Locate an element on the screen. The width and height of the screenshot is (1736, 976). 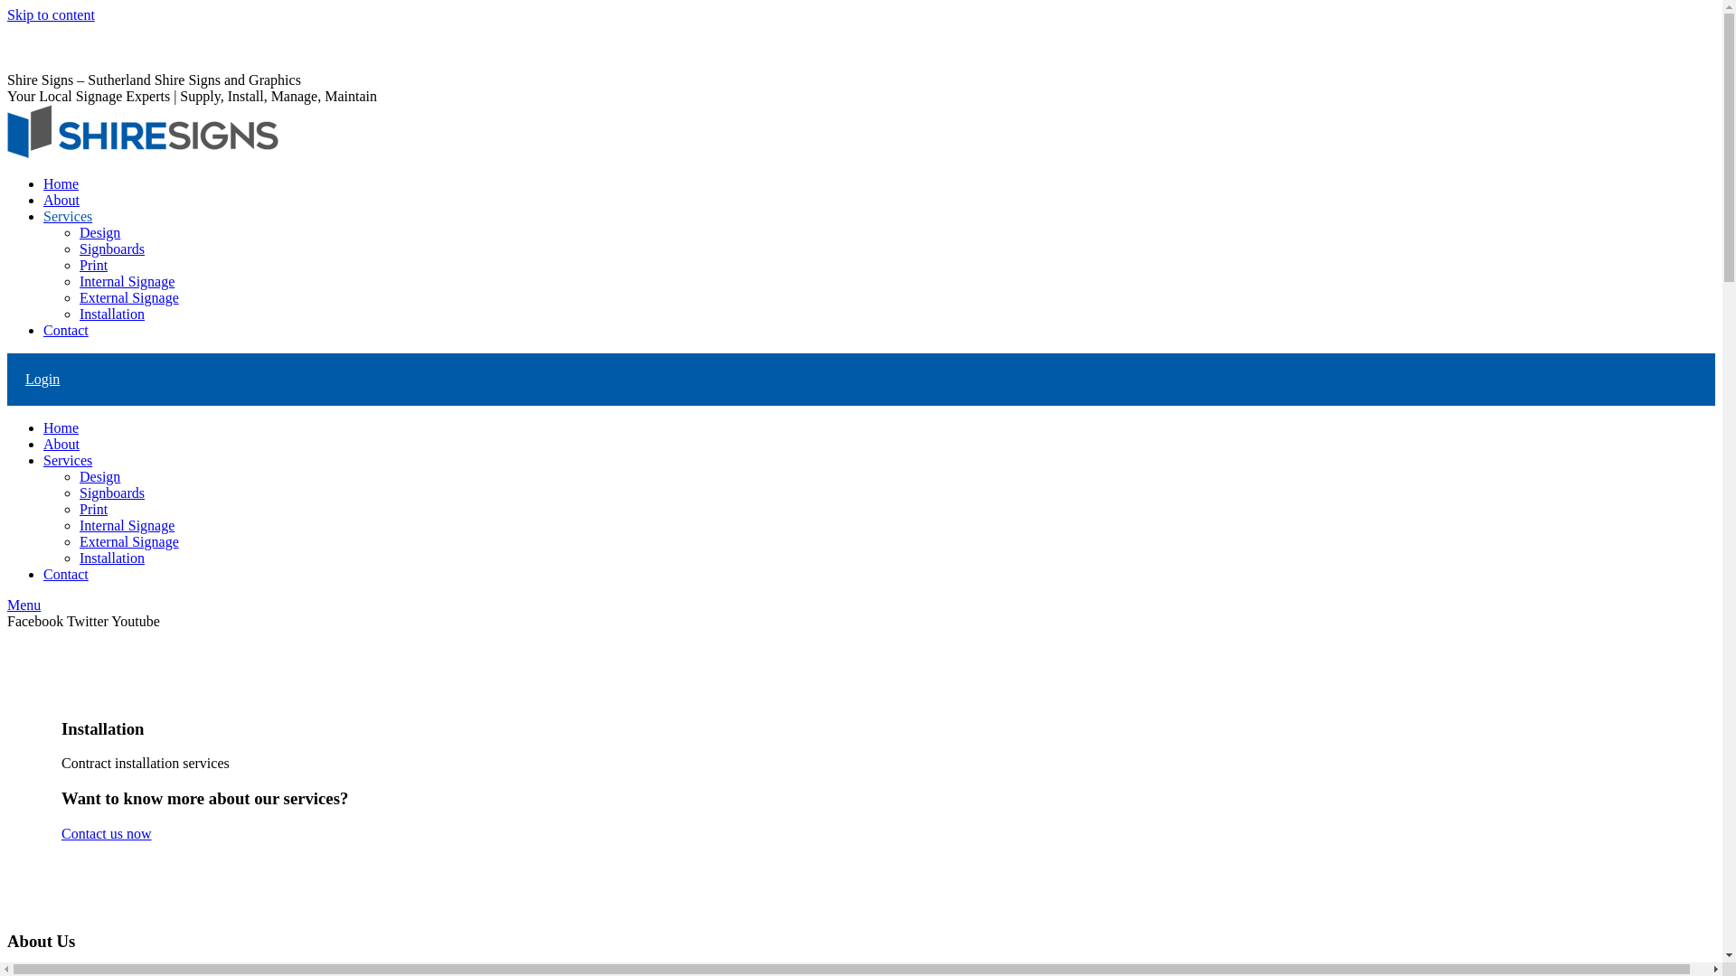
Signboards is located at coordinates (112, 493).